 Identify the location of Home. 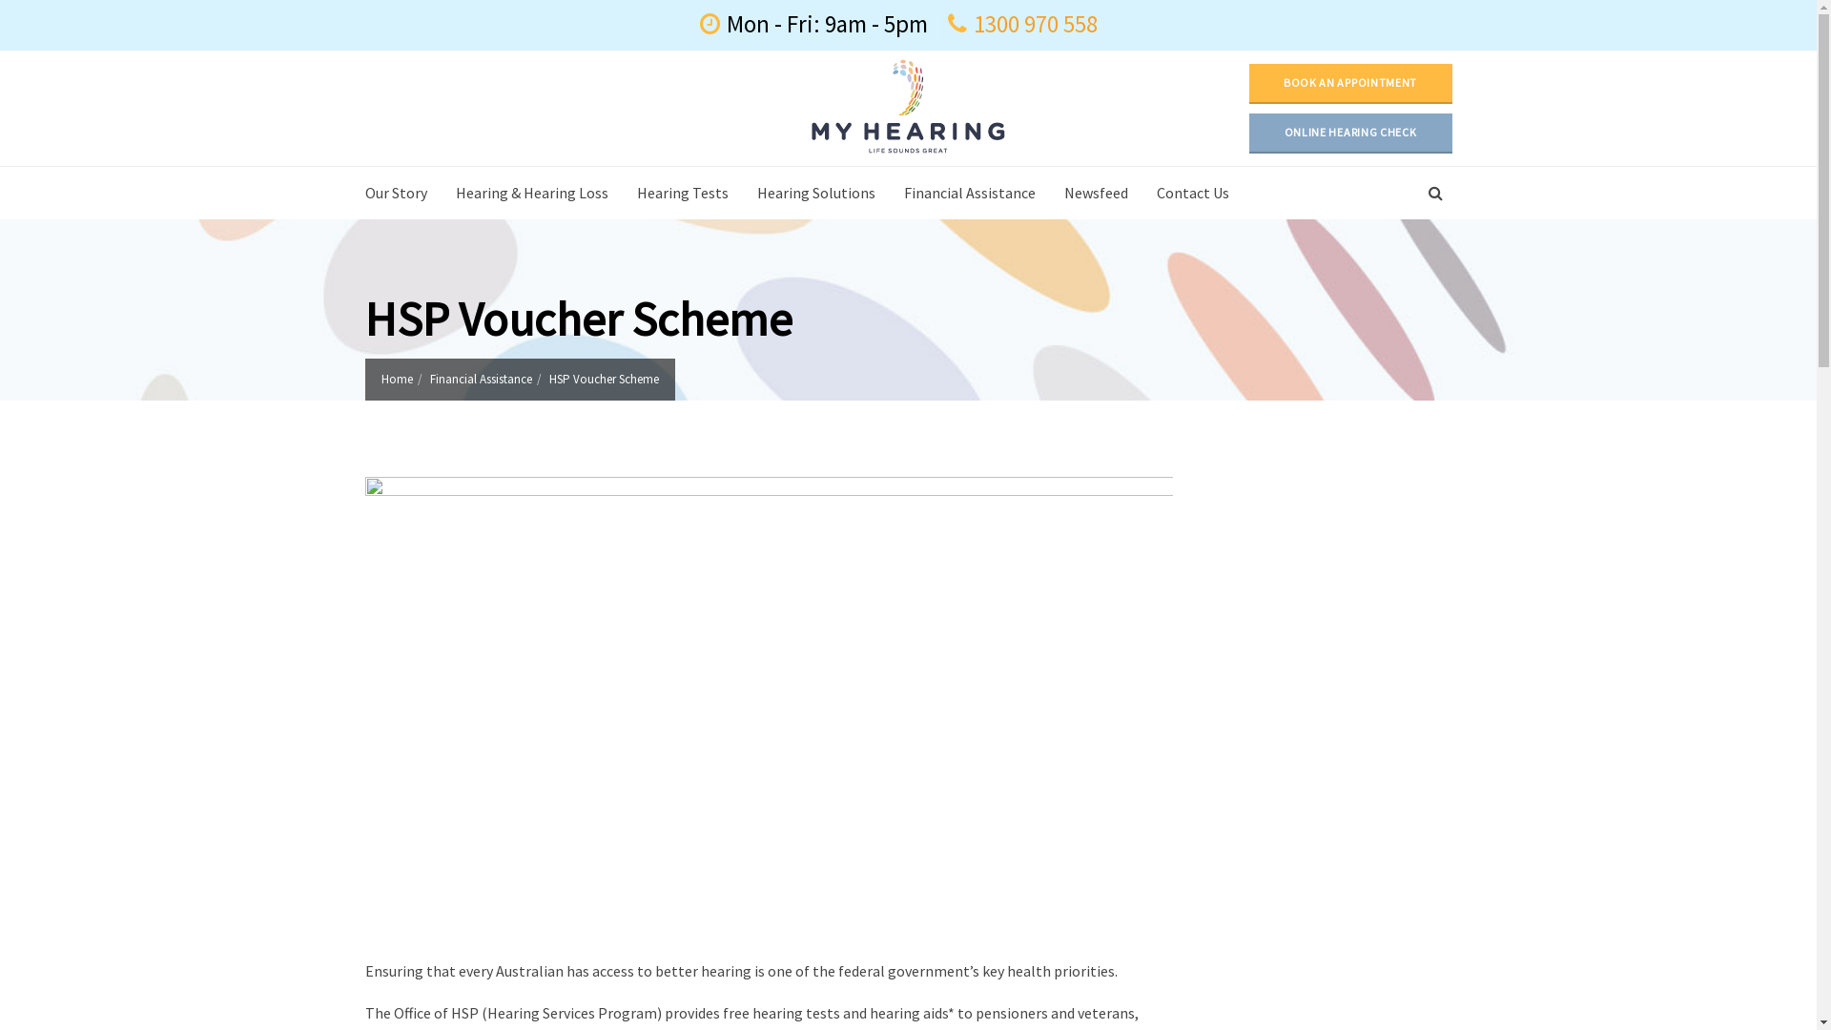
(397, 380).